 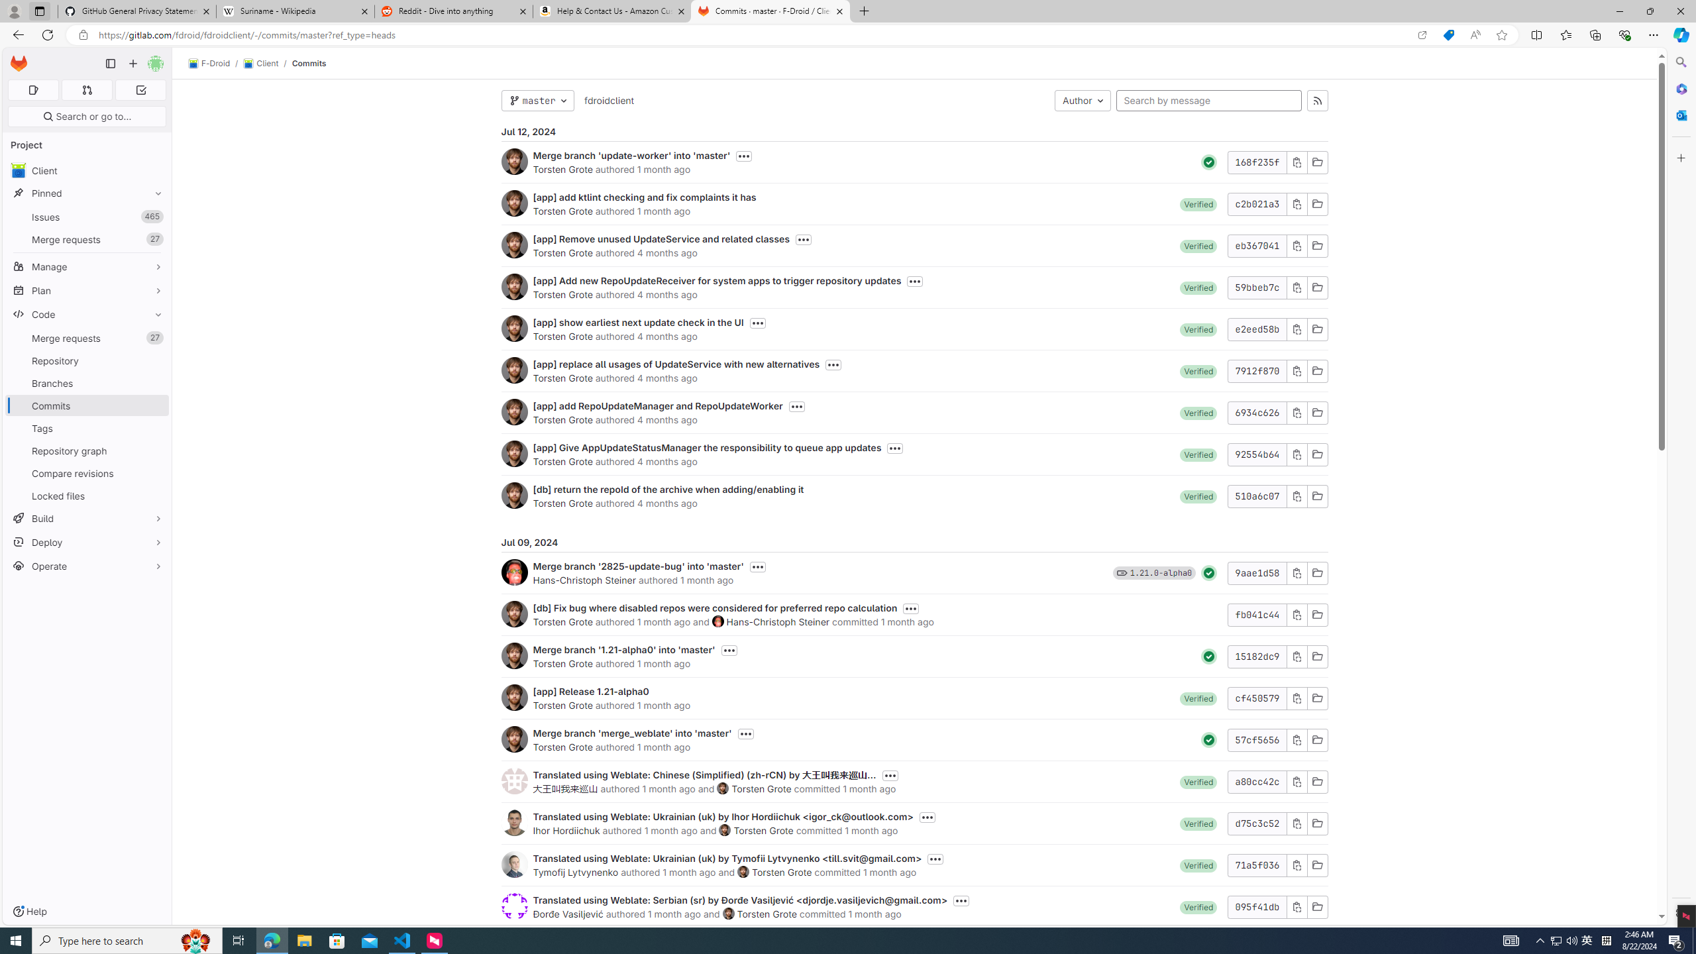 What do you see at coordinates (87, 428) in the screenshot?
I see `Tags` at bounding box center [87, 428].